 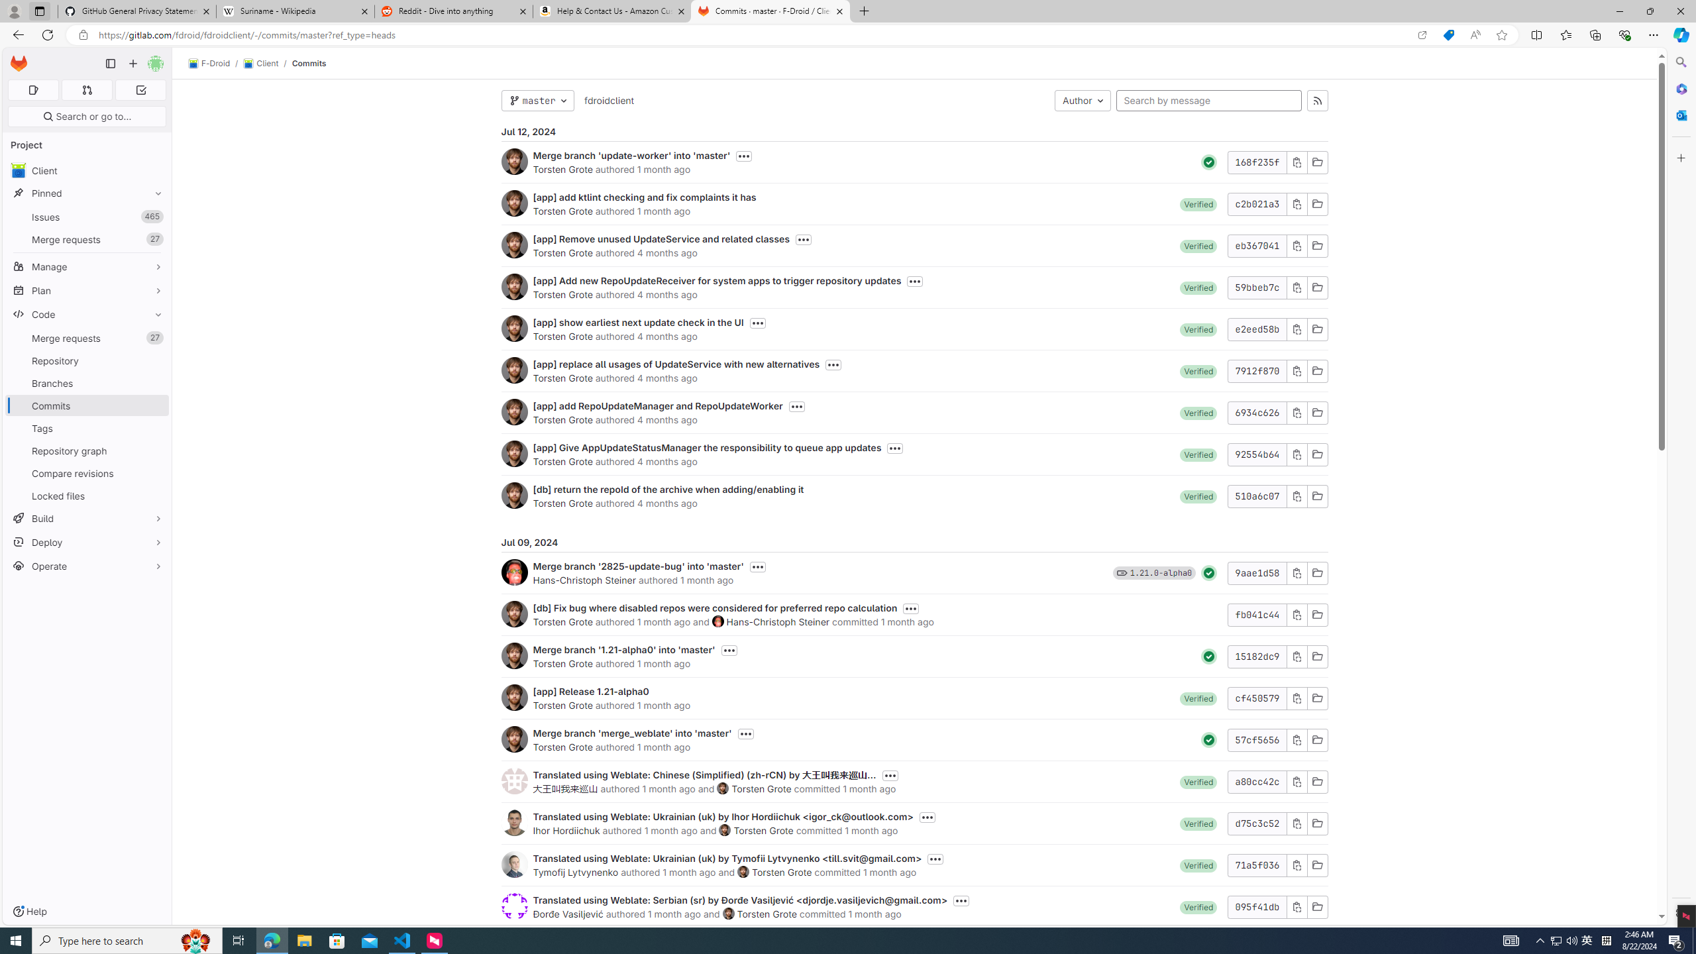 What do you see at coordinates (87, 428) in the screenshot?
I see `Tags` at bounding box center [87, 428].